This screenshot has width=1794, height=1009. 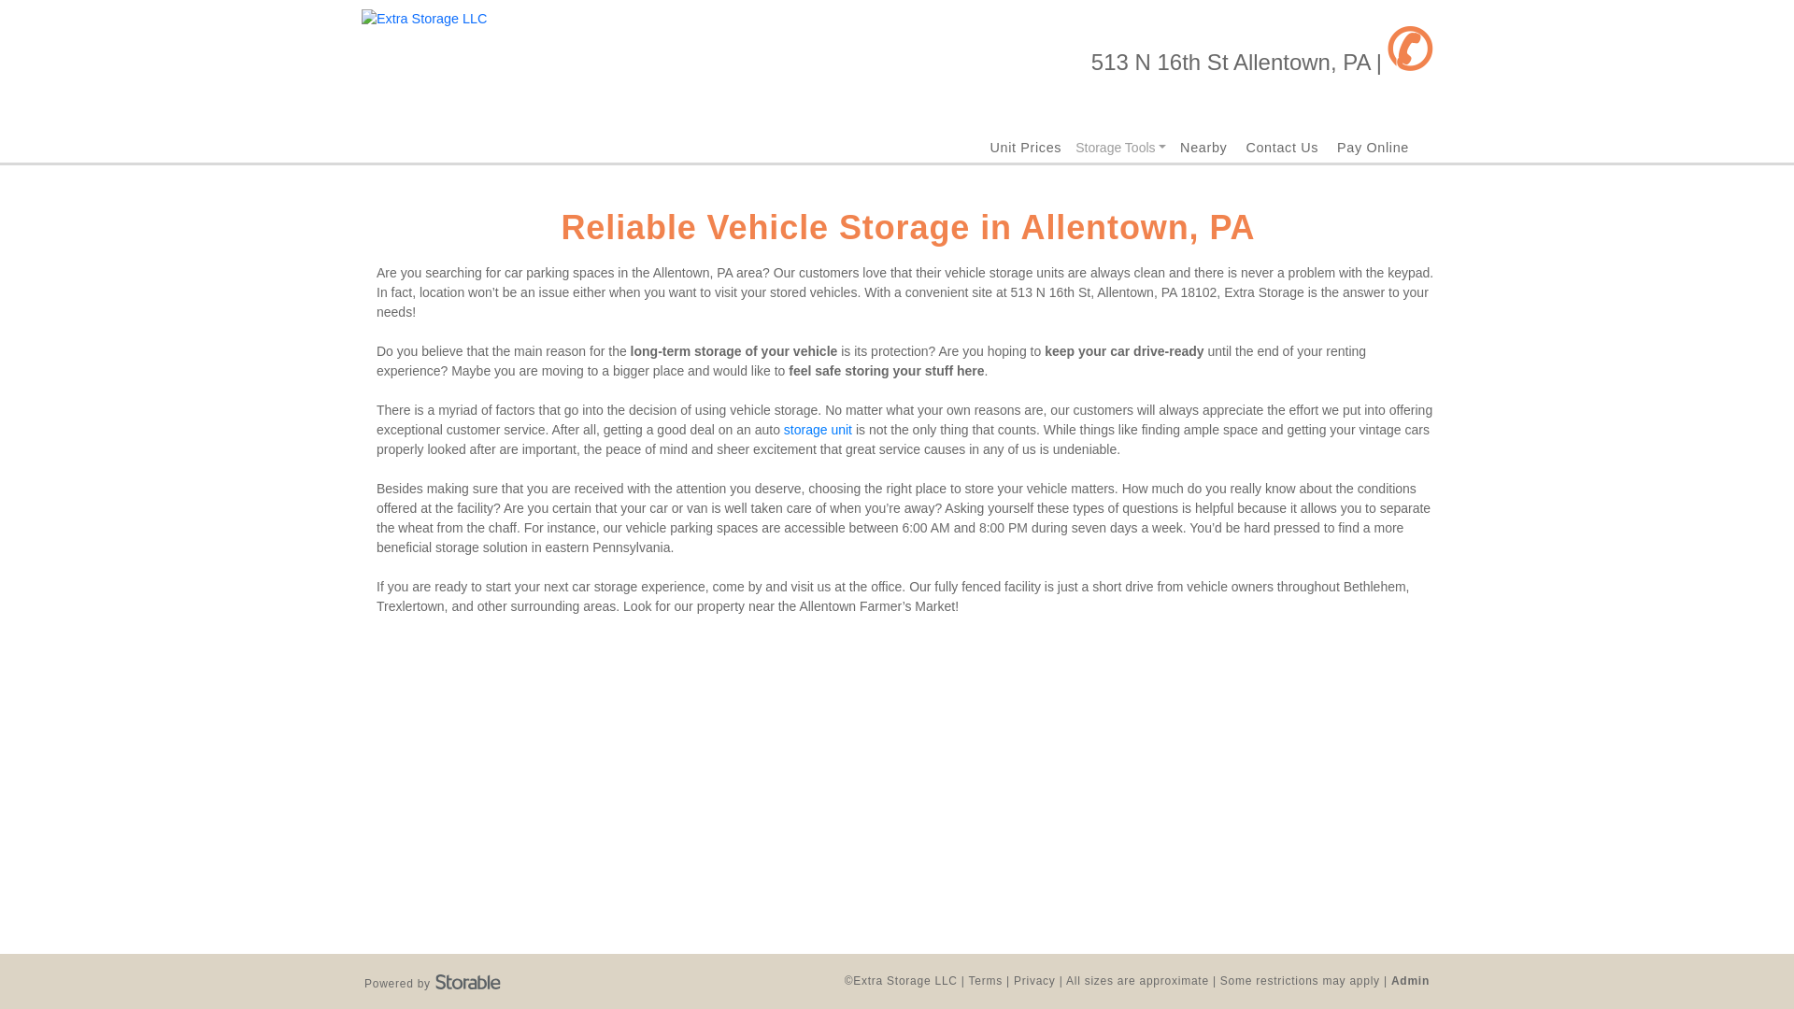 What do you see at coordinates (1372, 148) in the screenshot?
I see `Pay Online` at bounding box center [1372, 148].